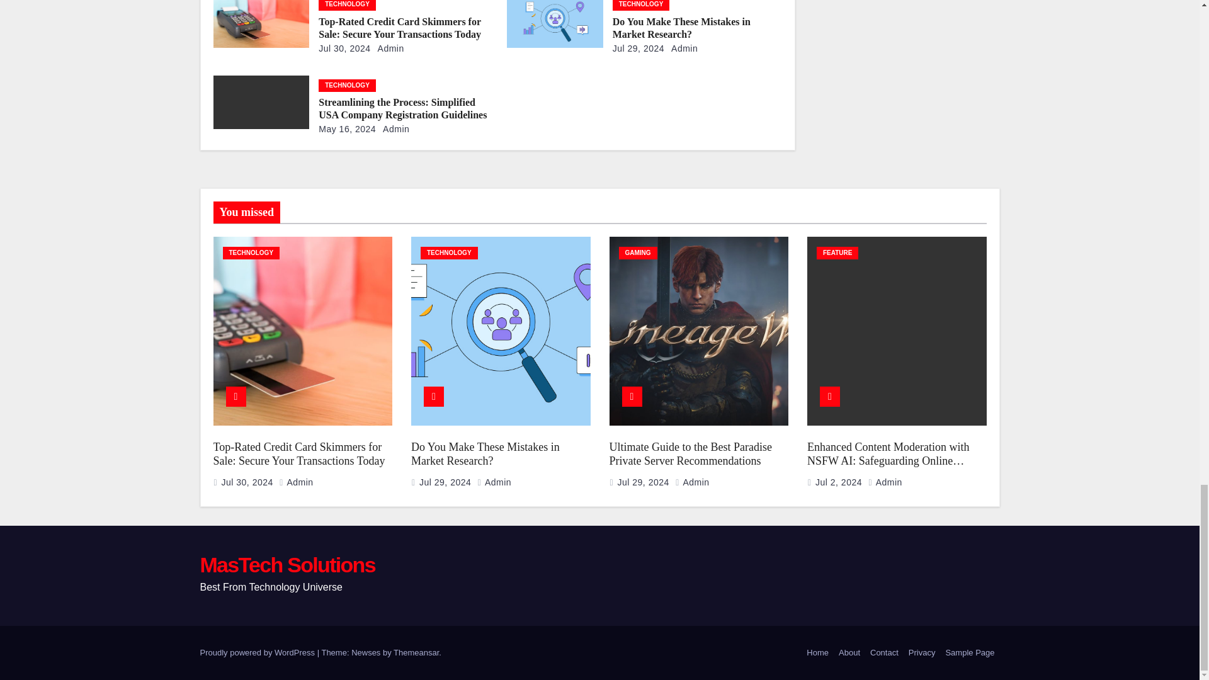  Describe the element at coordinates (485, 454) in the screenshot. I see `Permalink to: Do You Make These Mistakes in Market Research?` at that location.